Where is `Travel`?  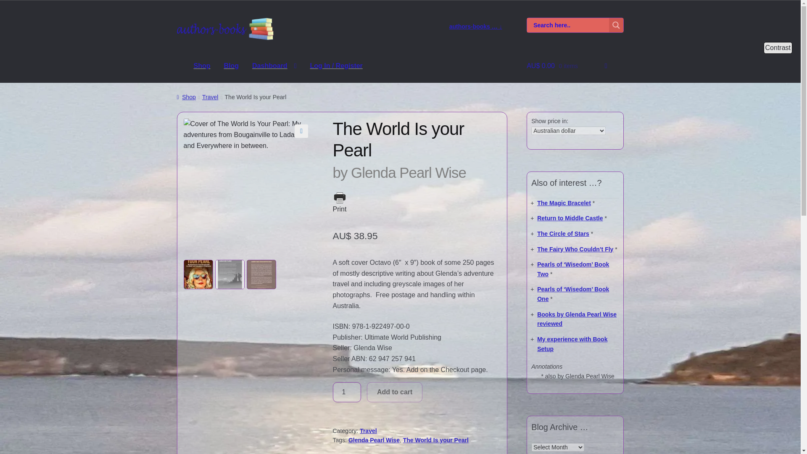
Travel is located at coordinates (210, 97).